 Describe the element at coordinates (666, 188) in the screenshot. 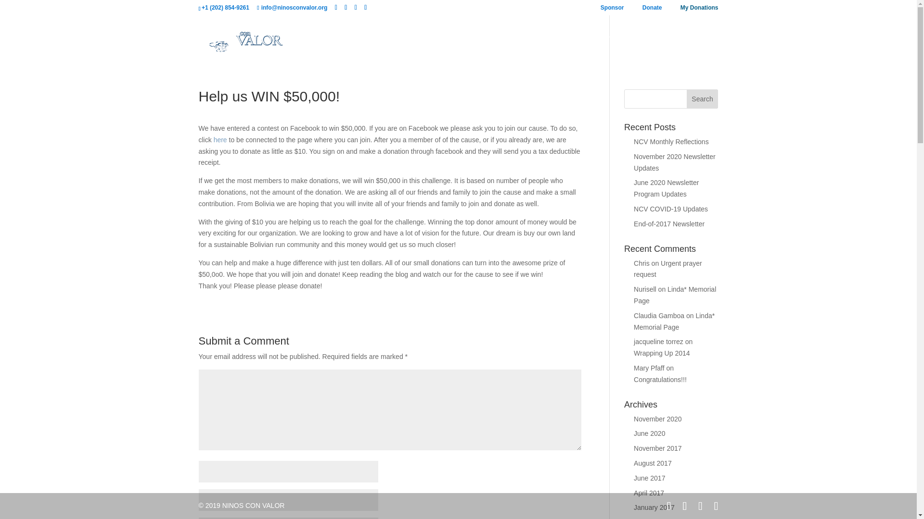

I see `June 2020 Newsletter Program Updates` at that location.